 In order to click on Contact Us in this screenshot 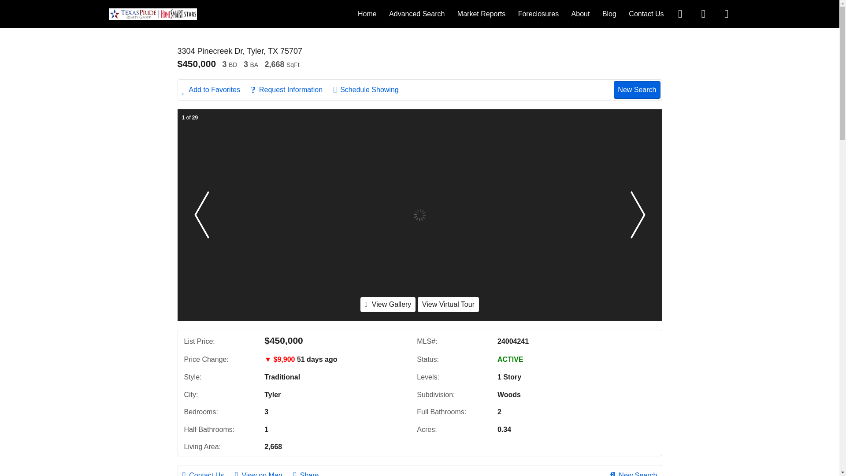, I will do `click(646, 13)`.